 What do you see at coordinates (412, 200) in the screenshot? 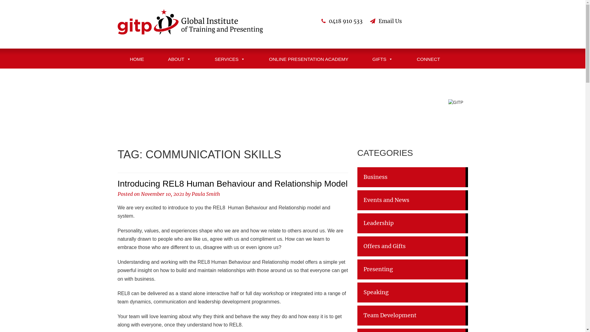
I see `Events and News` at bounding box center [412, 200].